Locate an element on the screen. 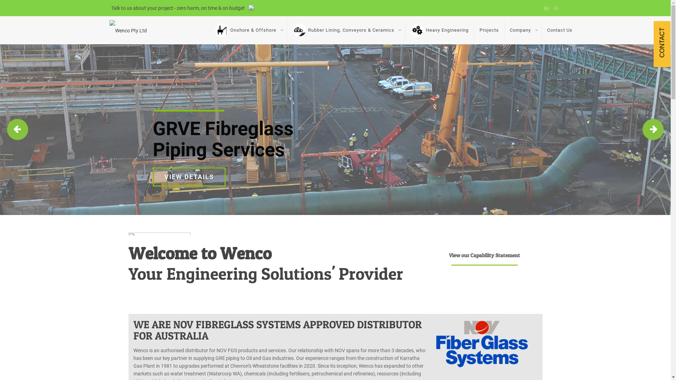 The image size is (676, 380). Contact Us is located at coordinates (560, 30).